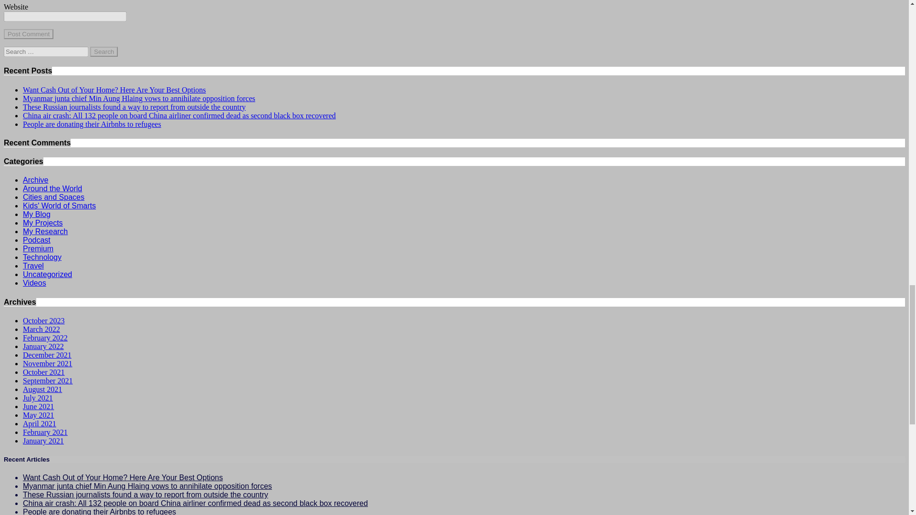 The image size is (916, 515). What do you see at coordinates (104, 51) in the screenshot?
I see `Search` at bounding box center [104, 51].